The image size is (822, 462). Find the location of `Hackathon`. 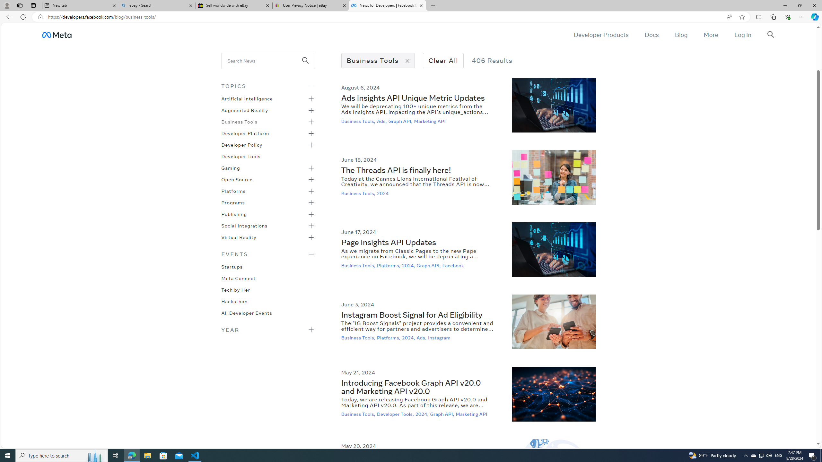

Hackathon is located at coordinates (234, 301).